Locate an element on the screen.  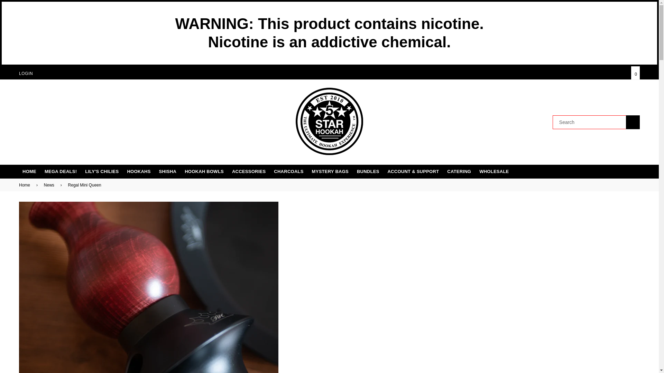
LILY'S CHILIES is located at coordinates (102, 172).